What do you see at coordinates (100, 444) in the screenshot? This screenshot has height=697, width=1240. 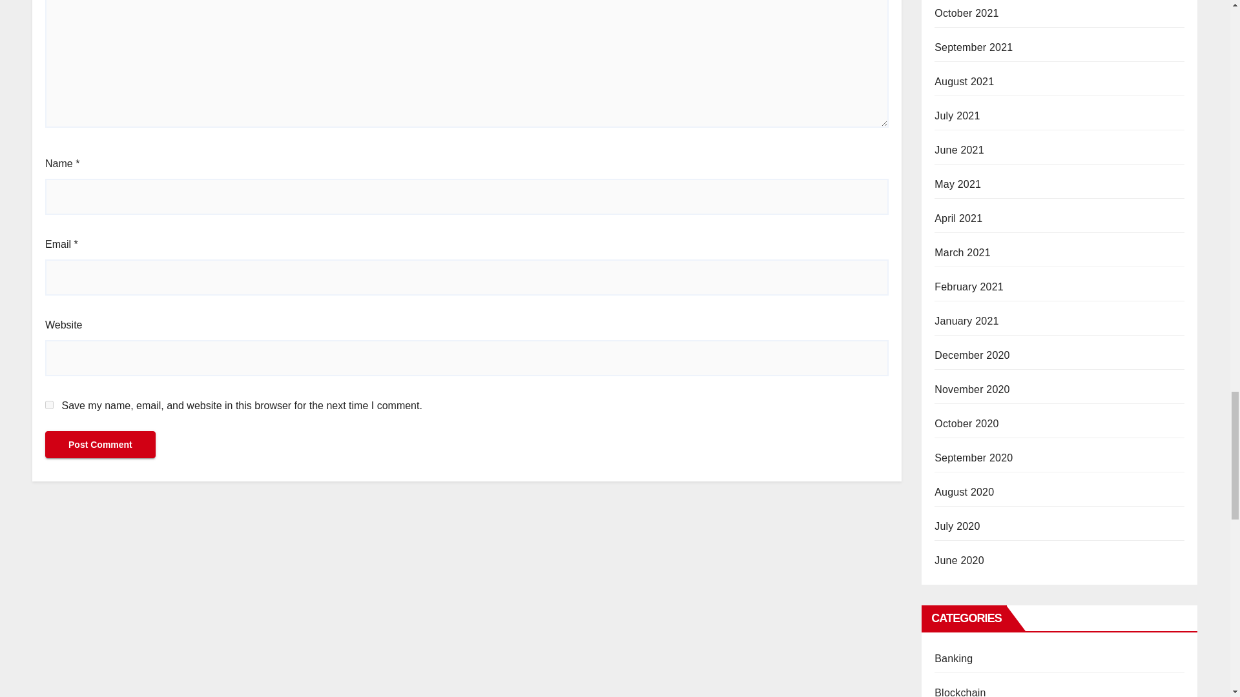 I see `Post Comment` at bounding box center [100, 444].